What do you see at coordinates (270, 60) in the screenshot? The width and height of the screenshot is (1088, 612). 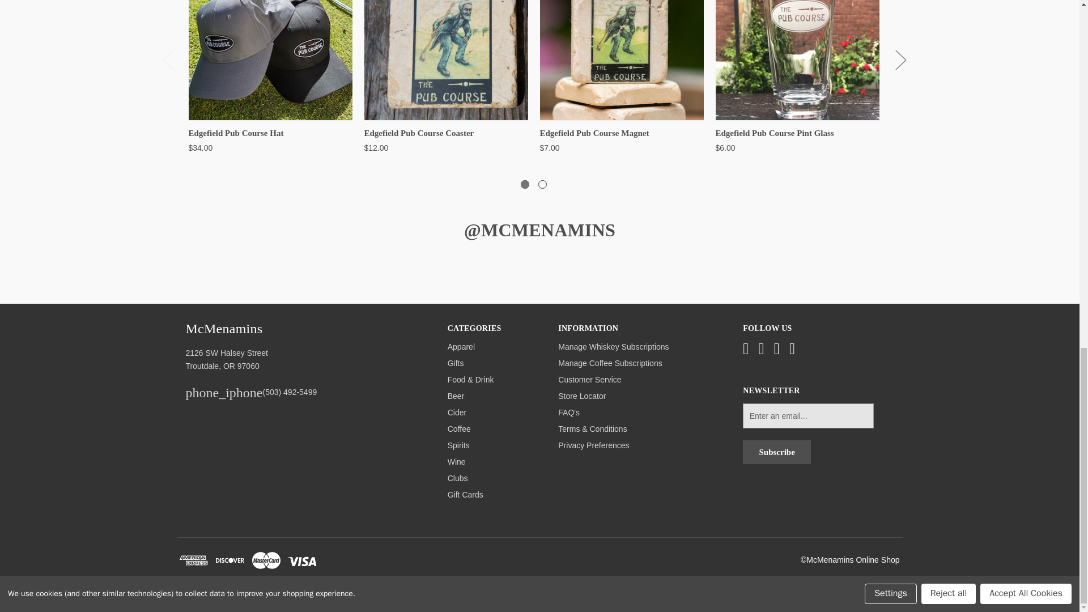 I see `Edgefield Pub Course Hat` at bounding box center [270, 60].